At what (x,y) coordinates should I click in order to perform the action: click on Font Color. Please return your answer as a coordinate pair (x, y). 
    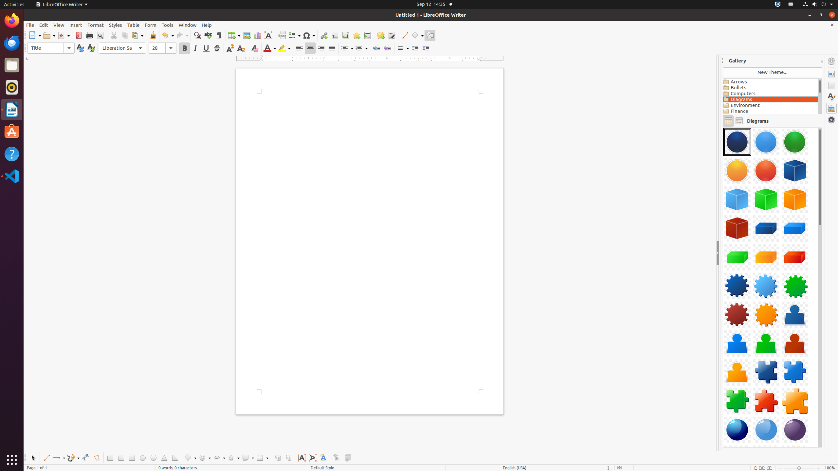
    Looking at the image, I should click on (270, 48).